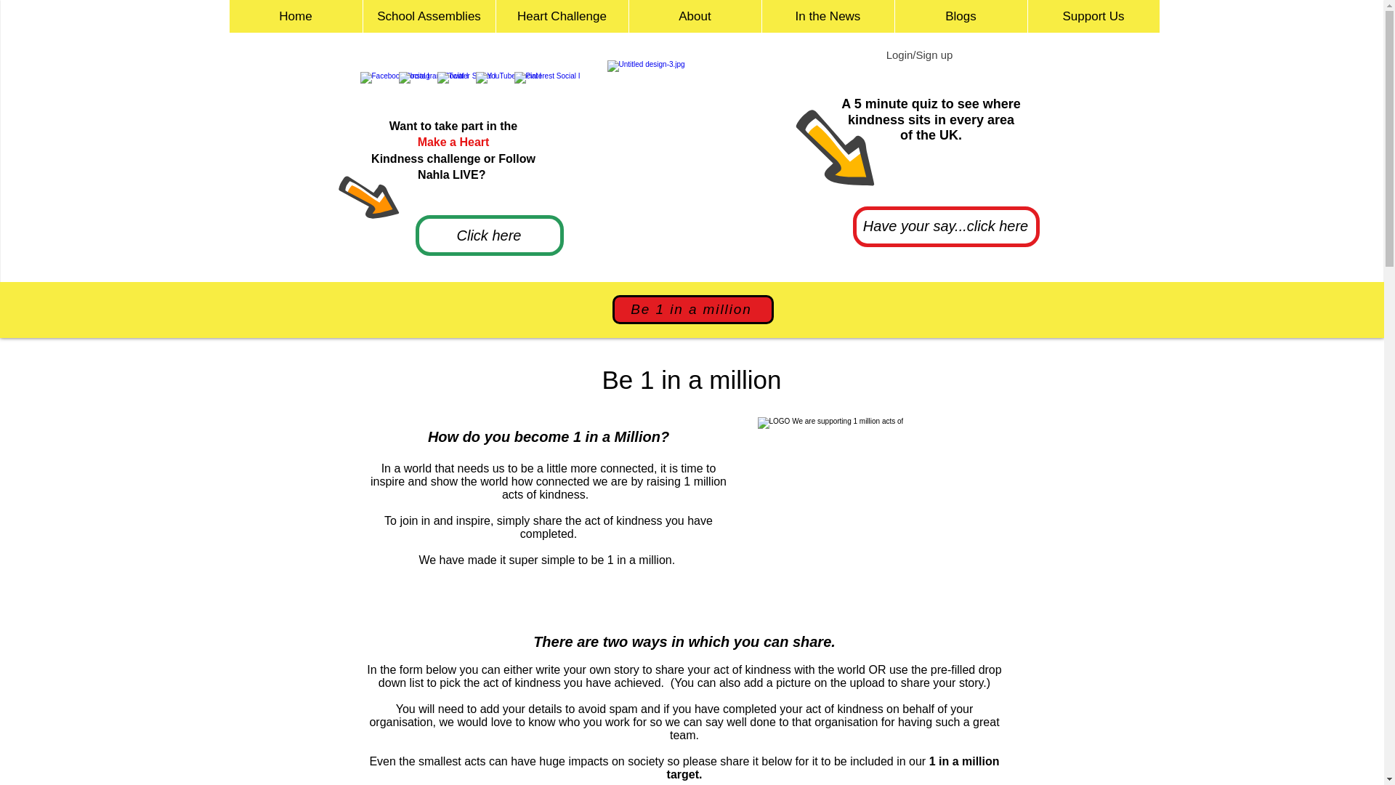 This screenshot has width=1395, height=785. Describe the element at coordinates (428, 16) in the screenshot. I see `School Assemblies` at that location.